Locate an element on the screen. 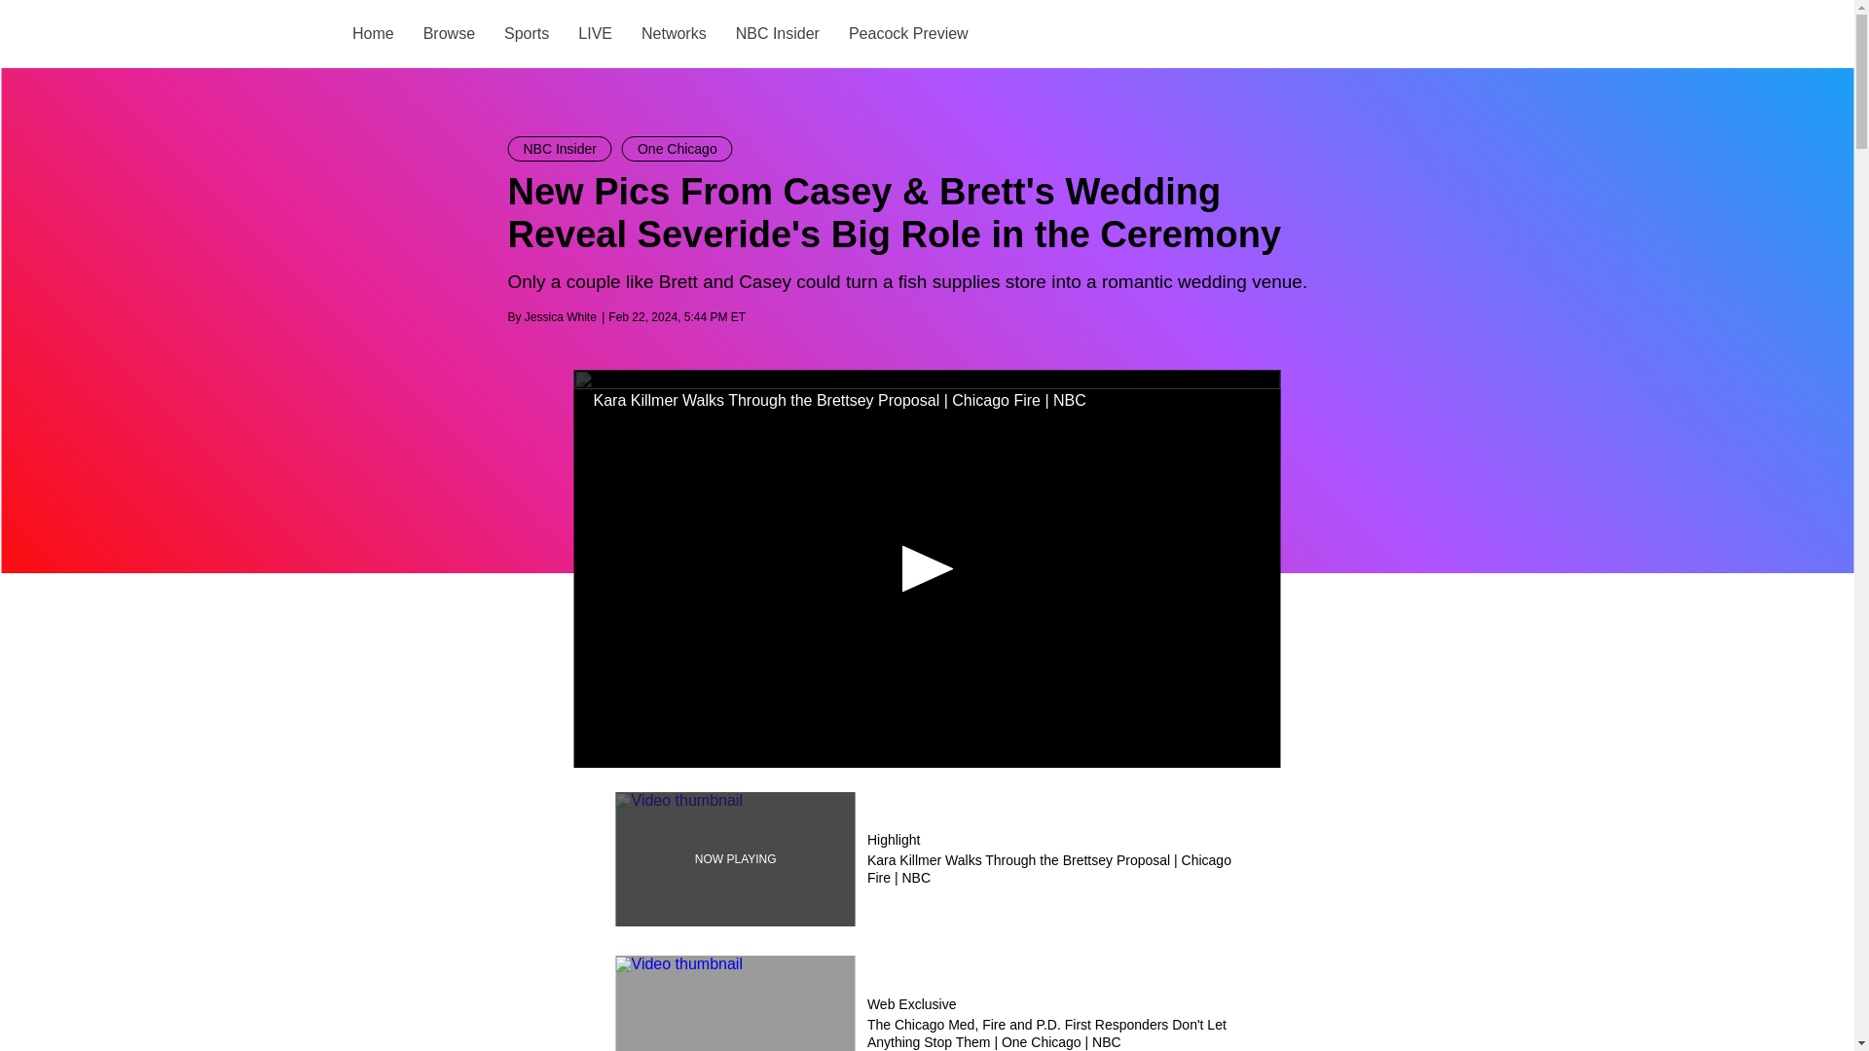  Networks is located at coordinates (674, 33).